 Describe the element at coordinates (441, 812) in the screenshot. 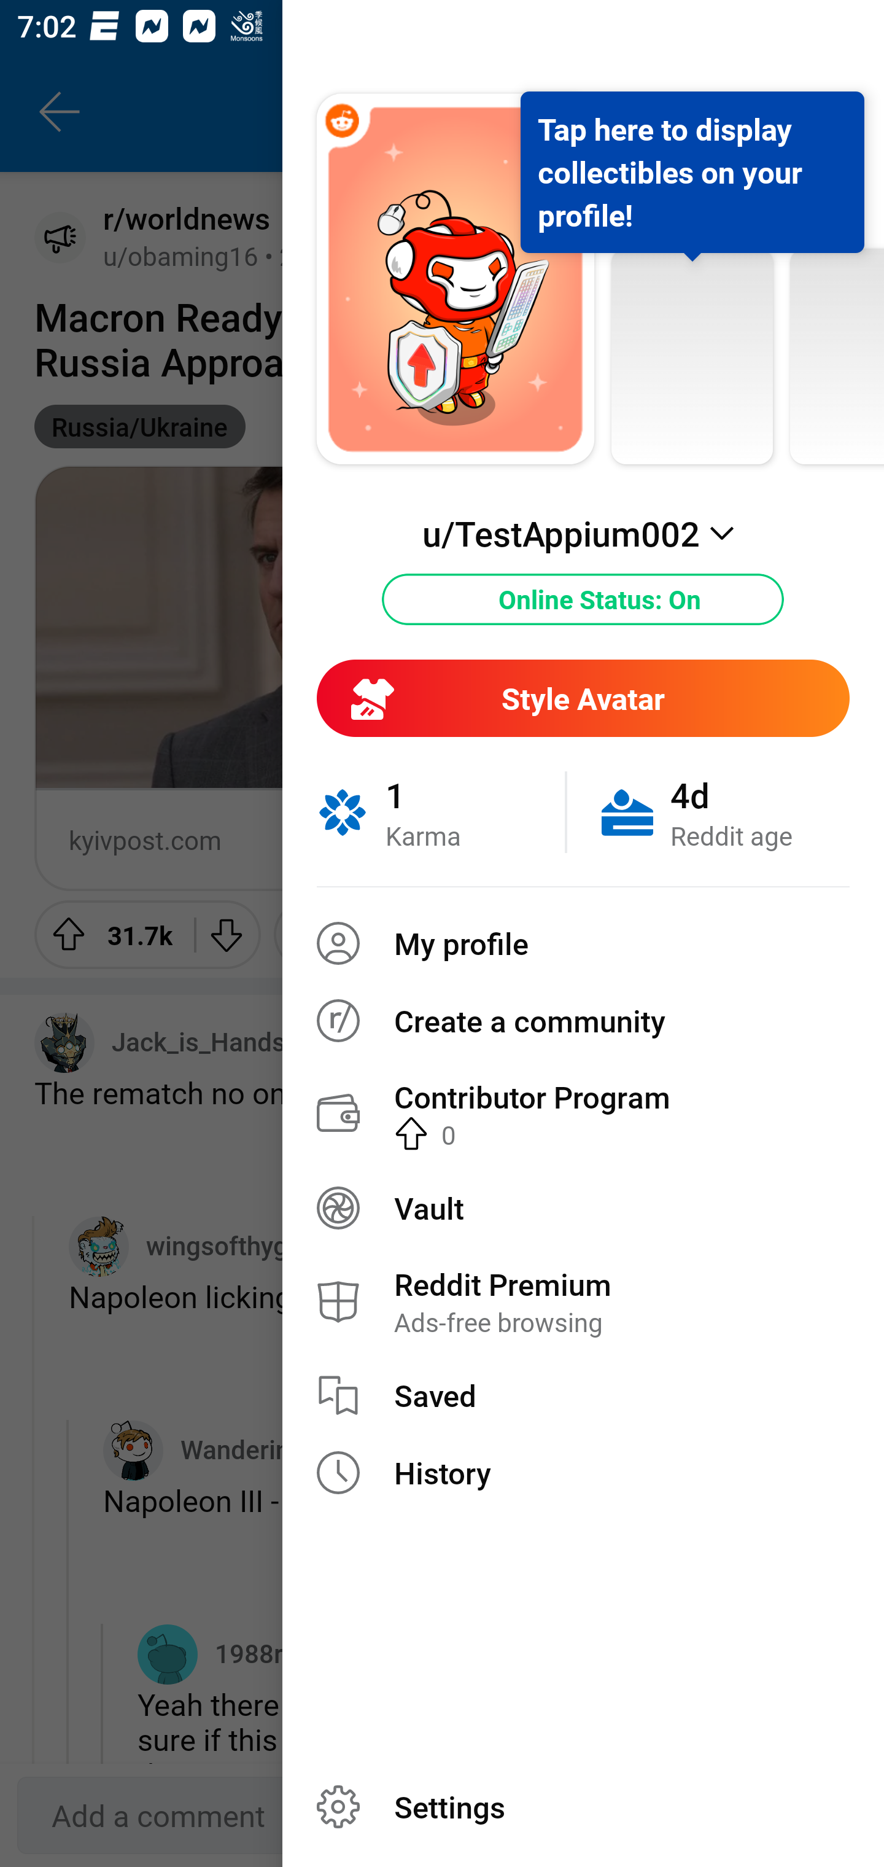

I see `1 Karma 1 Karma` at that location.